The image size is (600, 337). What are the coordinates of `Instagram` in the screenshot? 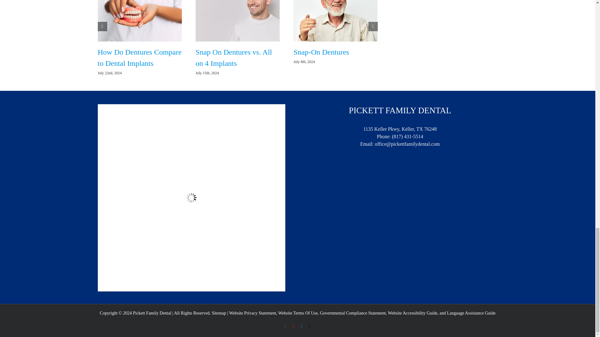 It's located at (301, 326).